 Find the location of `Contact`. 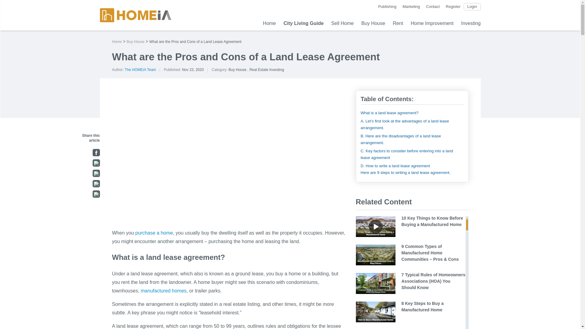

Contact is located at coordinates (433, 7).